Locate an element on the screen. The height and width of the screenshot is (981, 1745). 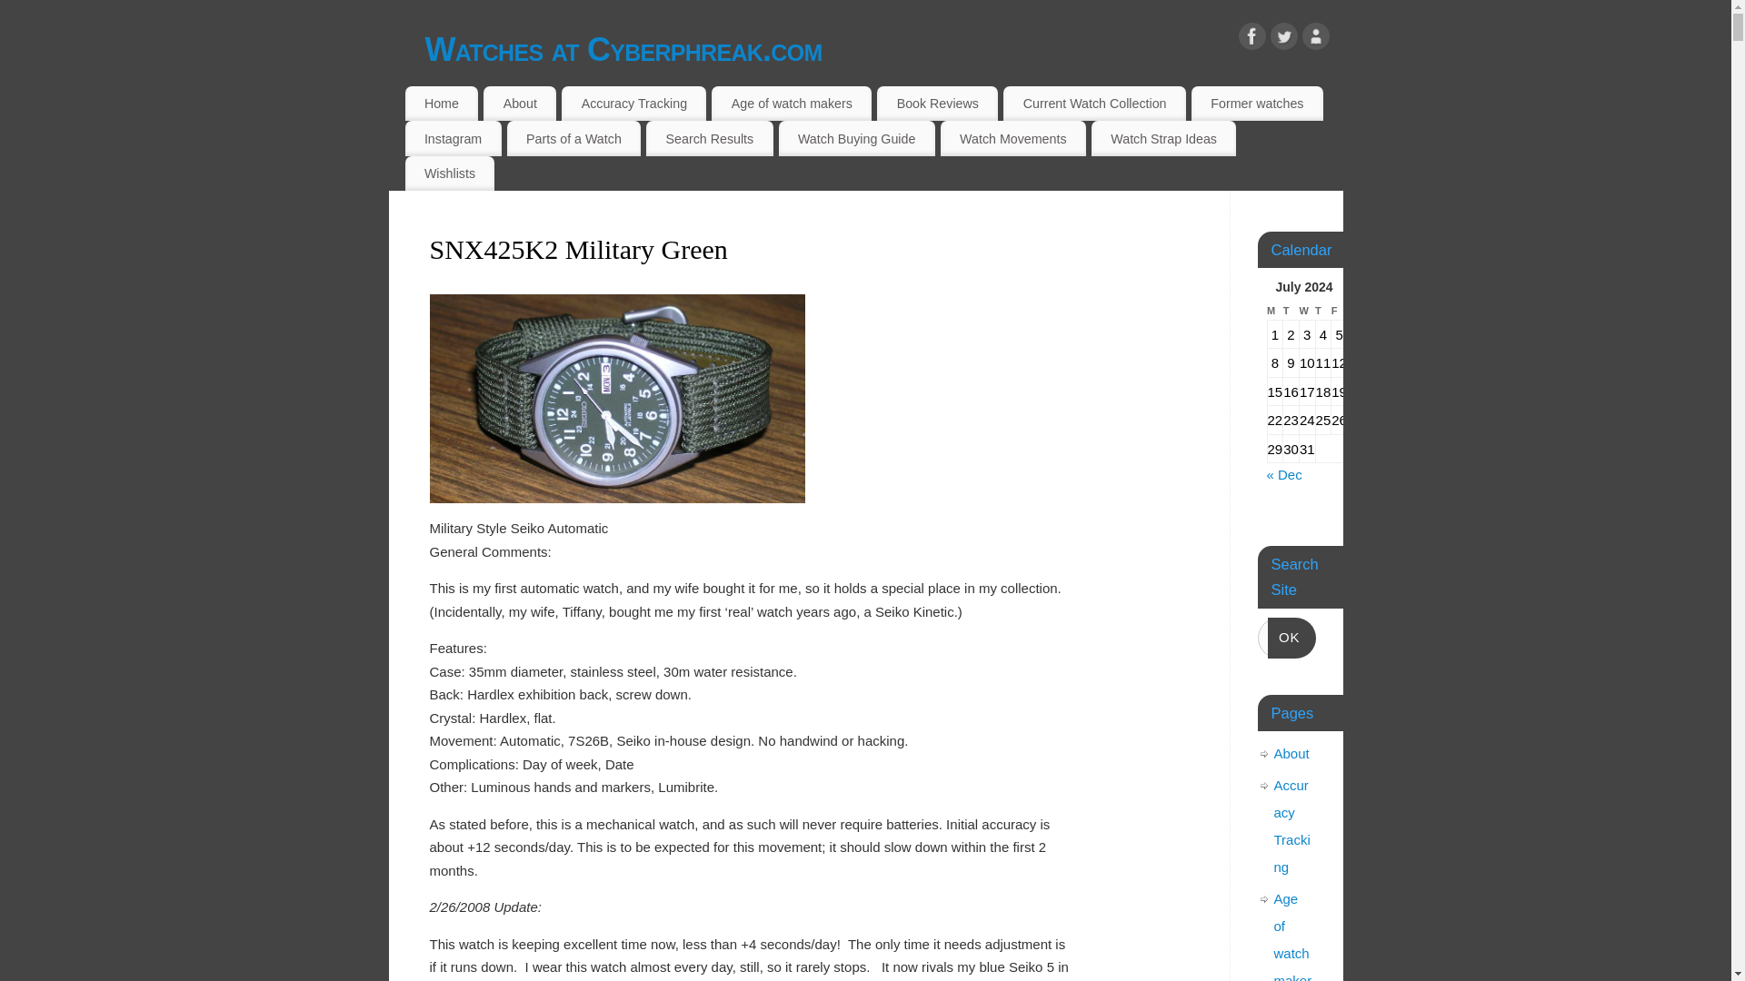
Monday is located at coordinates (1274, 311).